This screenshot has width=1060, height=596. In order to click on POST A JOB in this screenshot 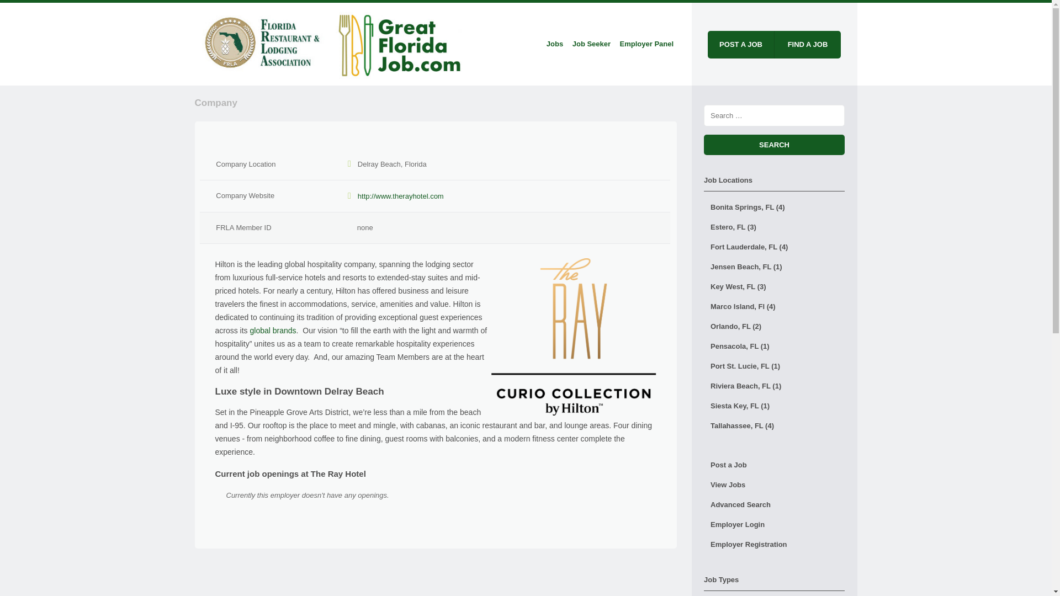, I will do `click(741, 44)`.